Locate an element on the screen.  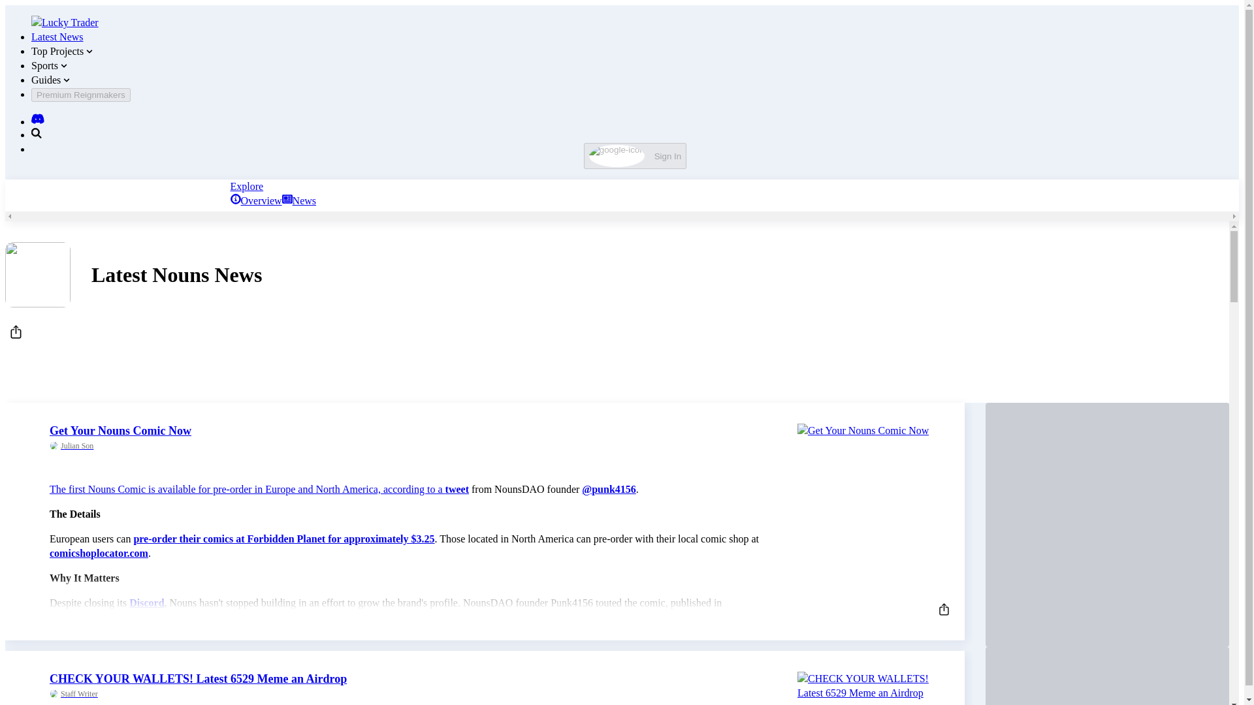
Latest News is located at coordinates (57, 37).